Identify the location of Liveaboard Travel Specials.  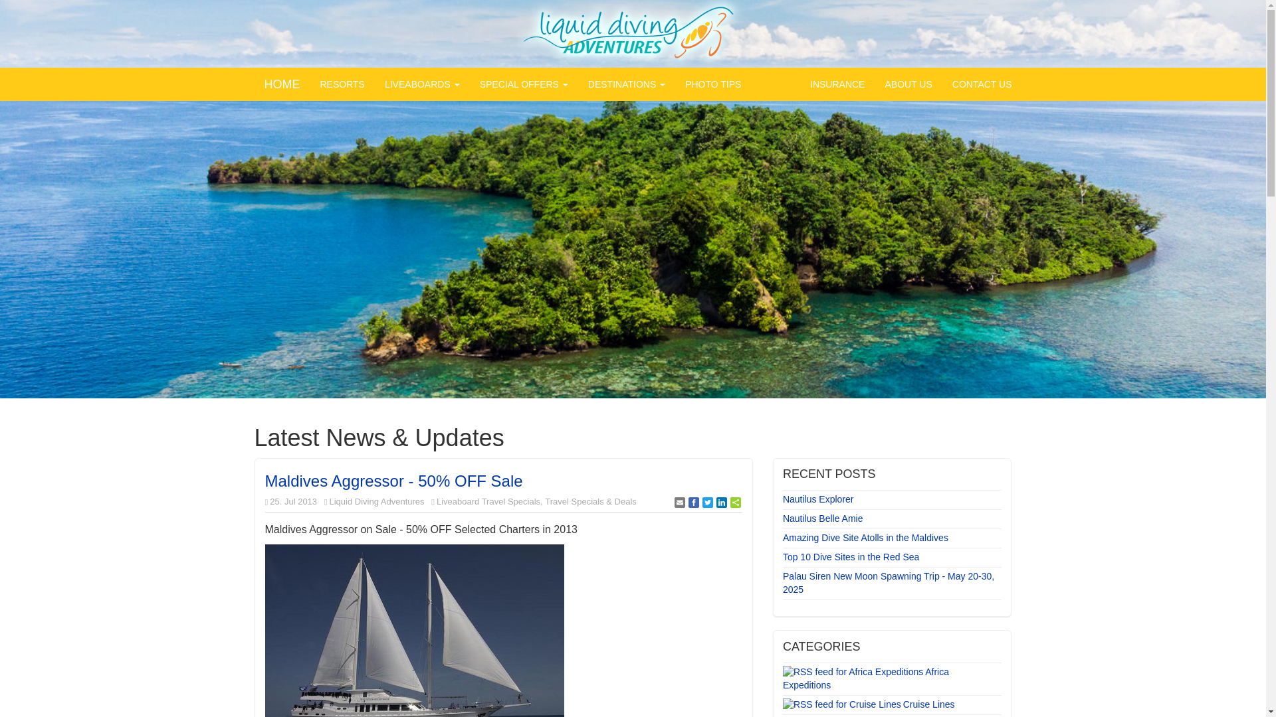
(488, 501).